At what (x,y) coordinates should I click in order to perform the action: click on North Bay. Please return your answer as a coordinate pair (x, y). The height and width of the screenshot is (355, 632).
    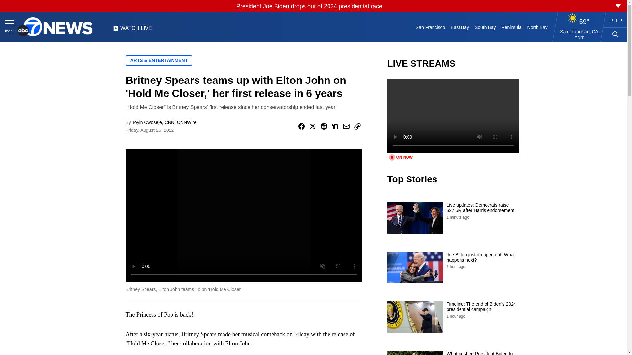
    Looking at the image, I should click on (537, 27).